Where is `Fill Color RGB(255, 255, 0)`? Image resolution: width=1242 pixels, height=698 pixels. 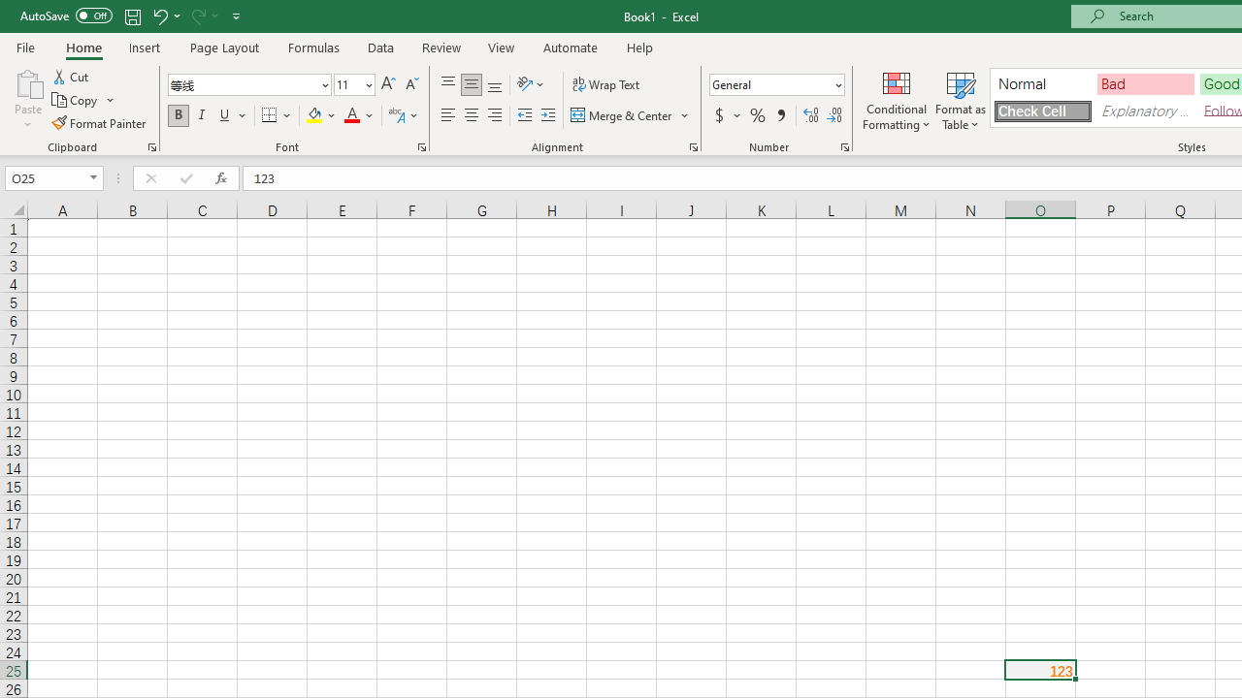
Fill Color RGB(255, 255, 0) is located at coordinates (314, 116).